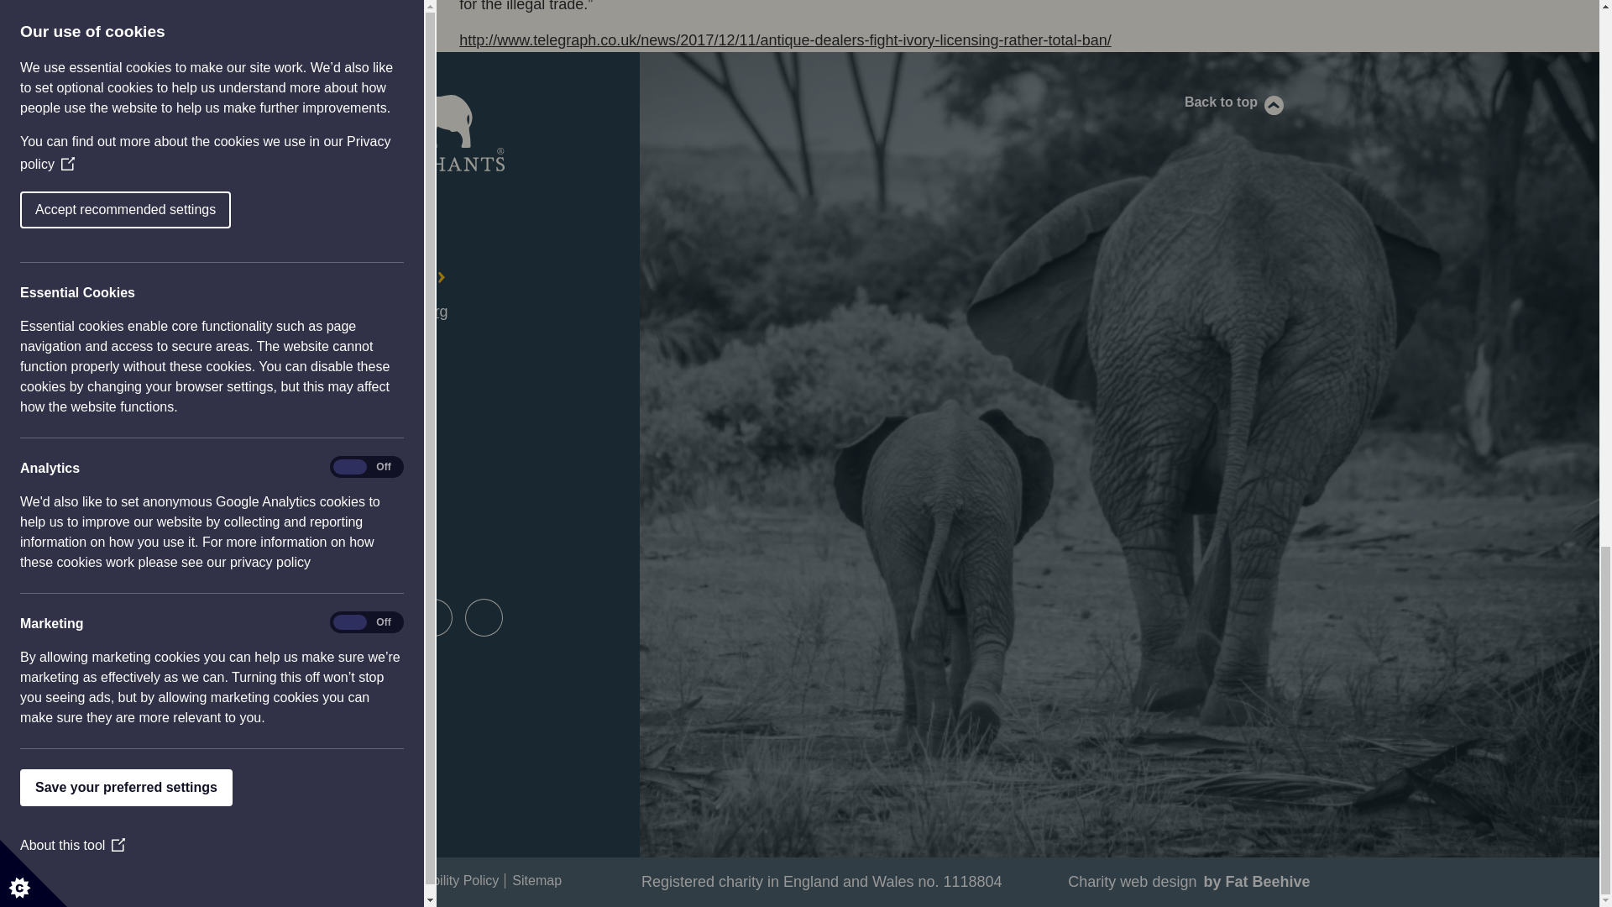  Describe the element at coordinates (282, 616) in the screenshot. I see `Facebook` at that location.